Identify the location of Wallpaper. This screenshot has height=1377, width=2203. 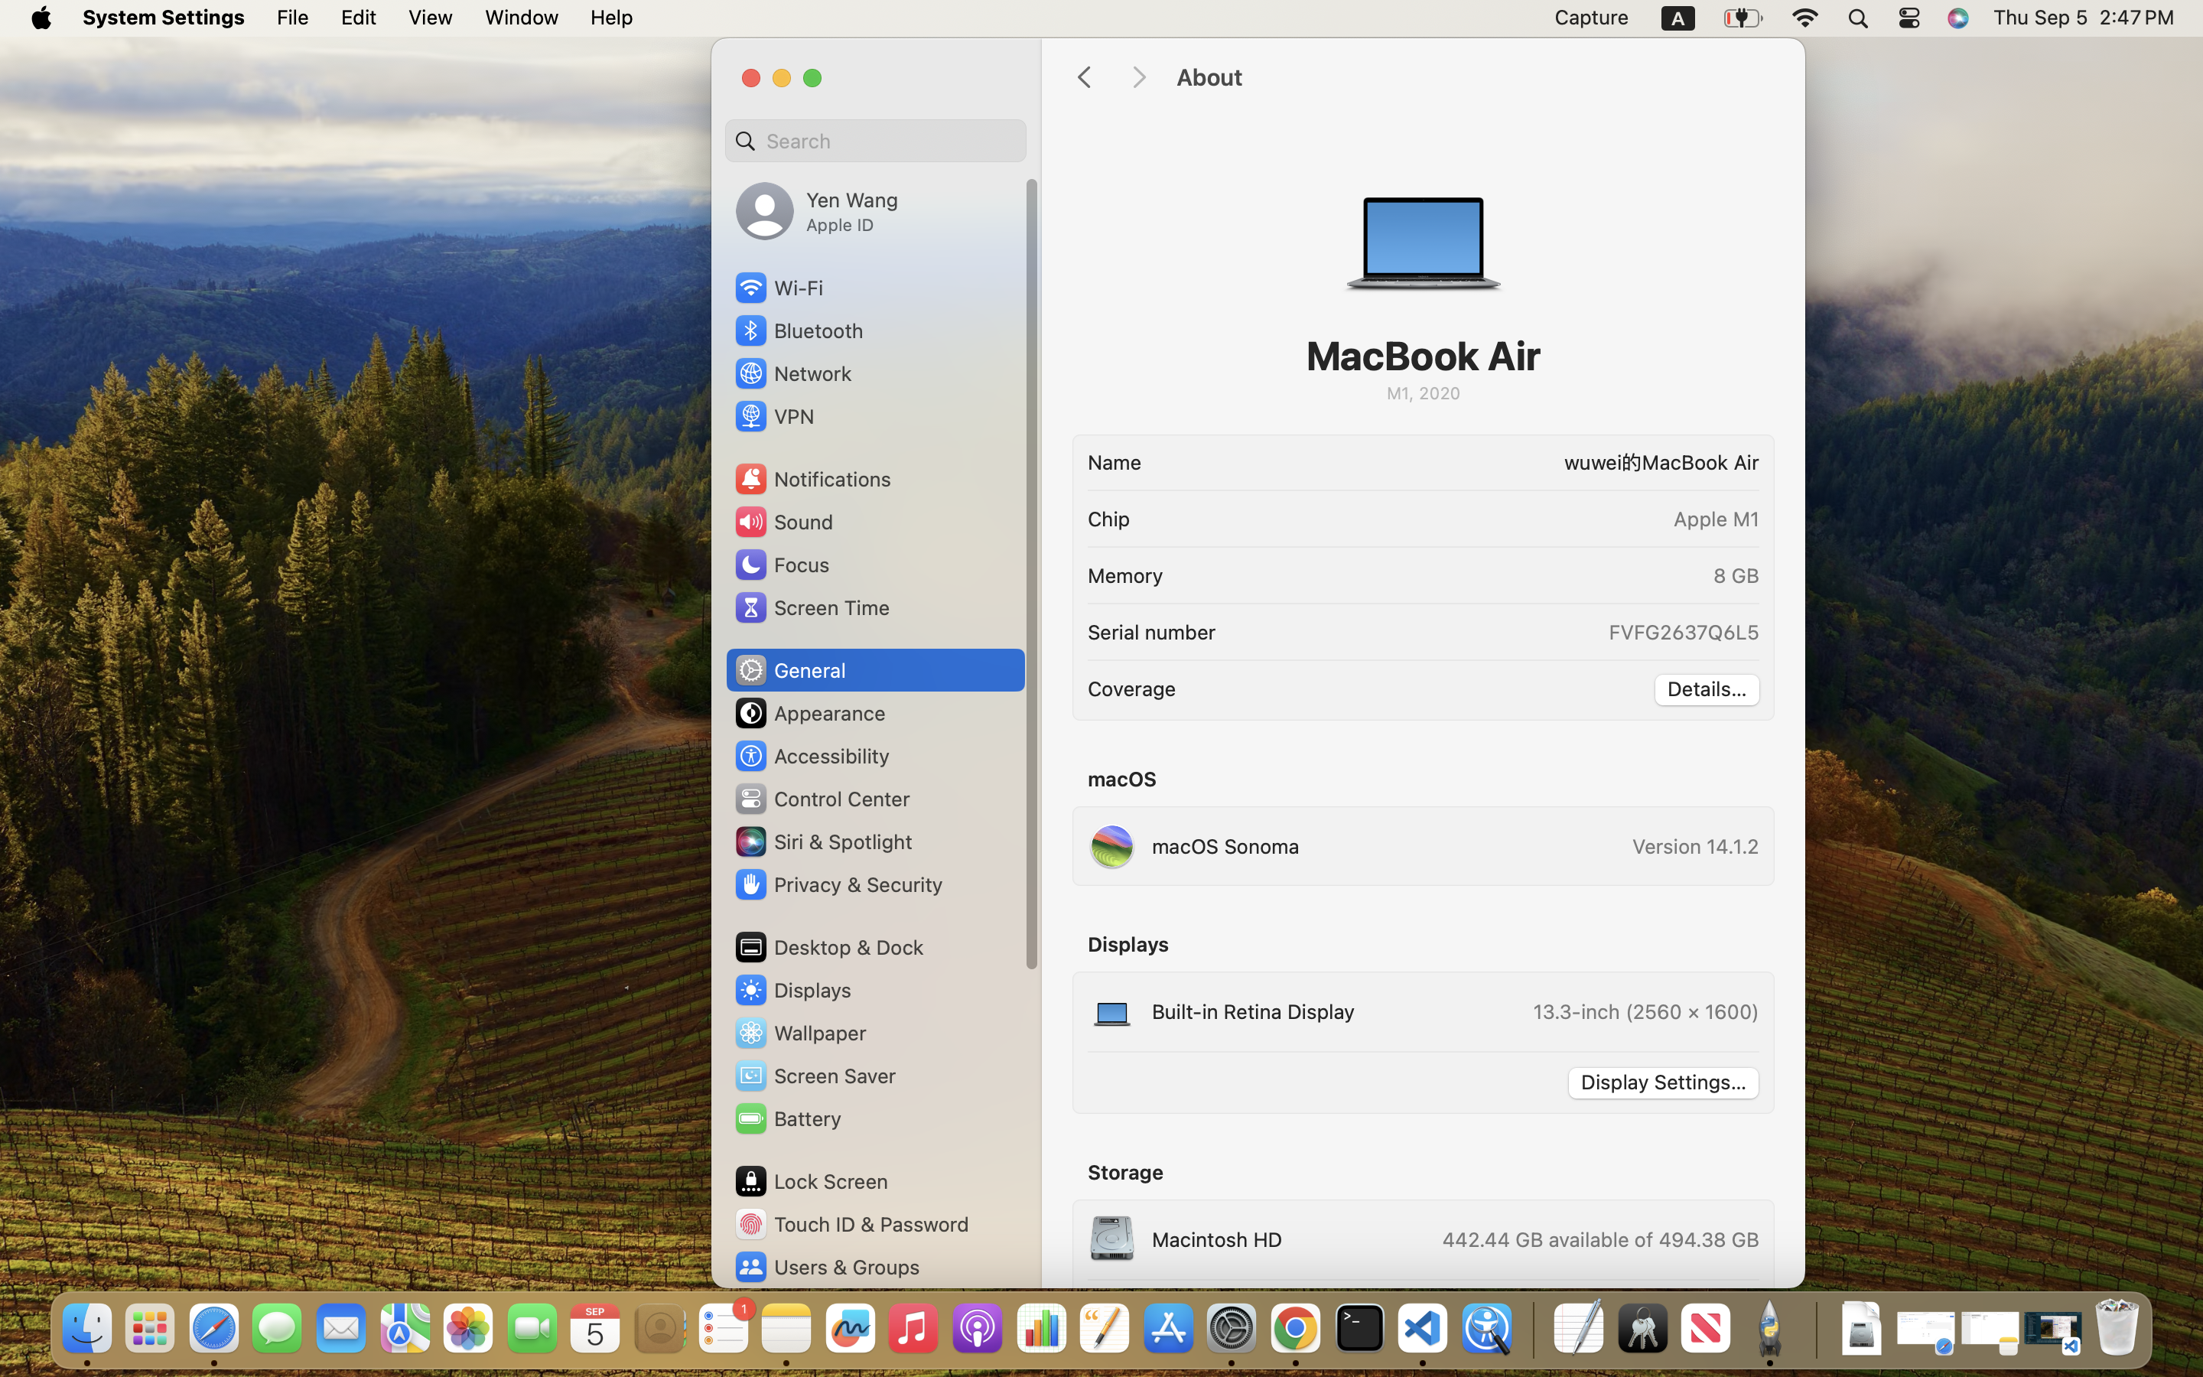
(799, 1033).